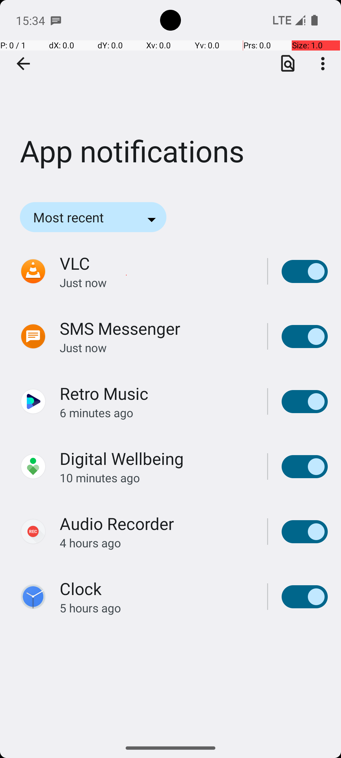 This screenshot has width=341, height=758. I want to click on App notifications, so click(170, 94).